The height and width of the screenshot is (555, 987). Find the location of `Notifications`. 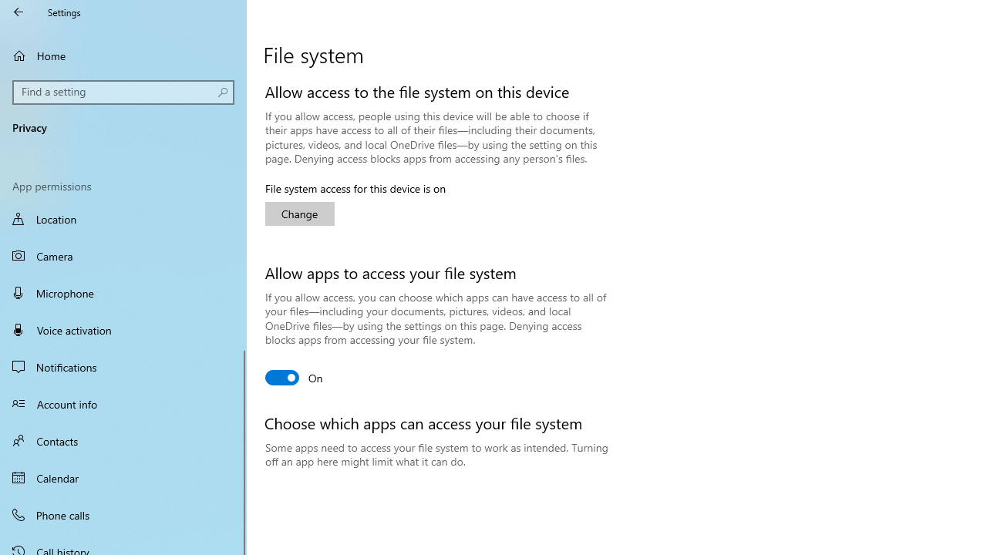

Notifications is located at coordinates (123, 367).